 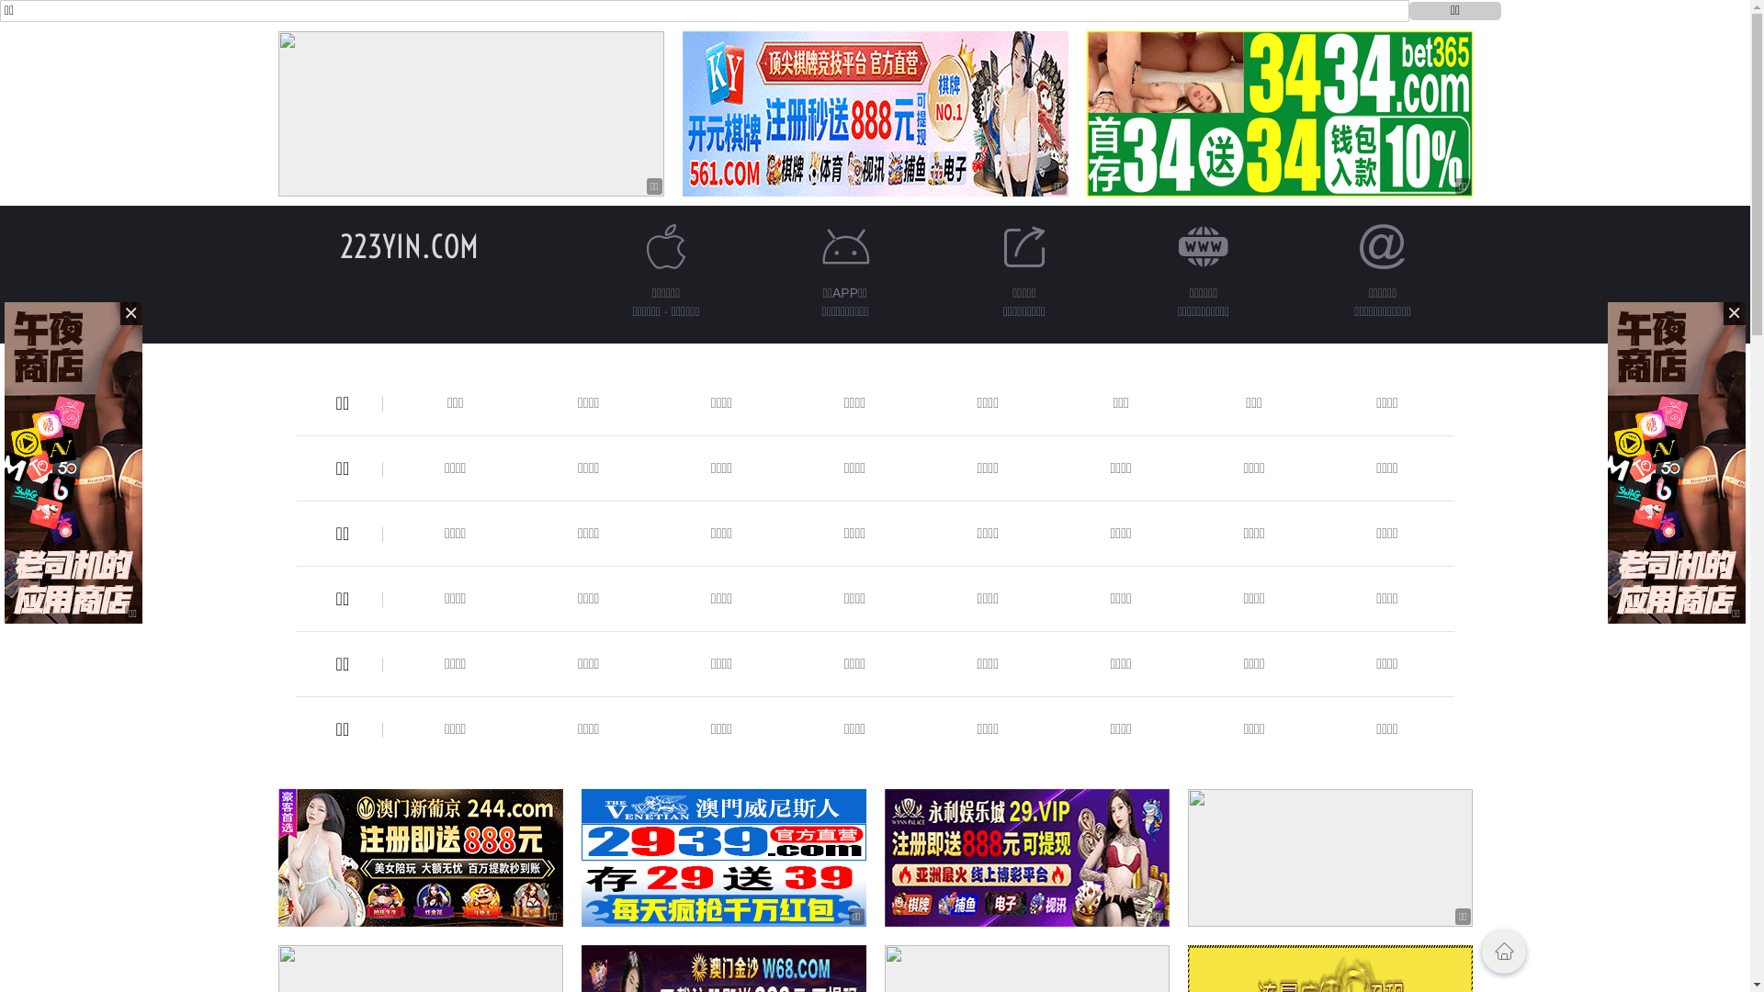 What do you see at coordinates (410, 246) in the screenshot?
I see `223YIN.COM` at bounding box center [410, 246].